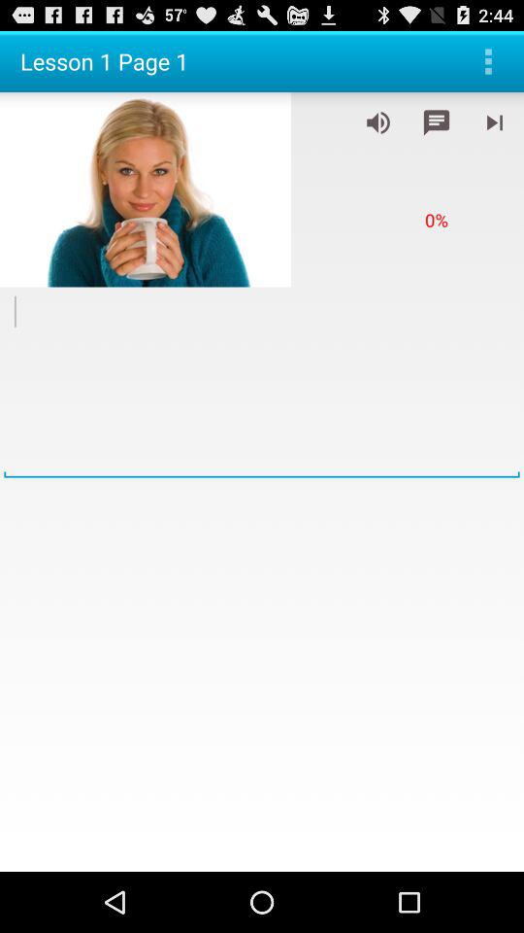 This screenshot has height=933, width=524. What do you see at coordinates (437, 122) in the screenshot?
I see `open groupchat` at bounding box center [437, 122].